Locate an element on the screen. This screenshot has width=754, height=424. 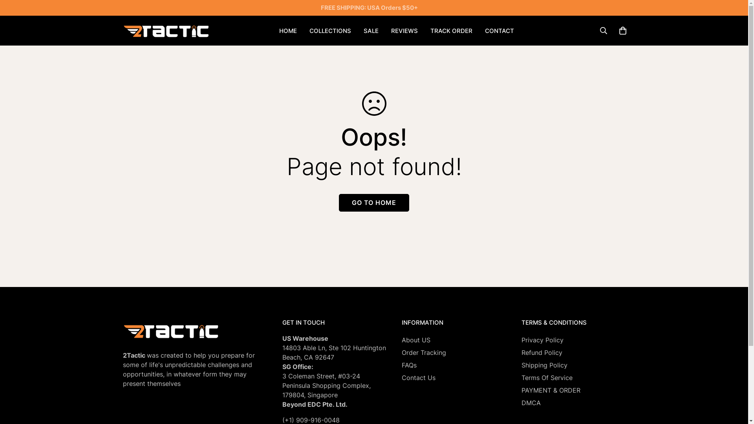
REVIEWS is located at coordinates (404, 31).